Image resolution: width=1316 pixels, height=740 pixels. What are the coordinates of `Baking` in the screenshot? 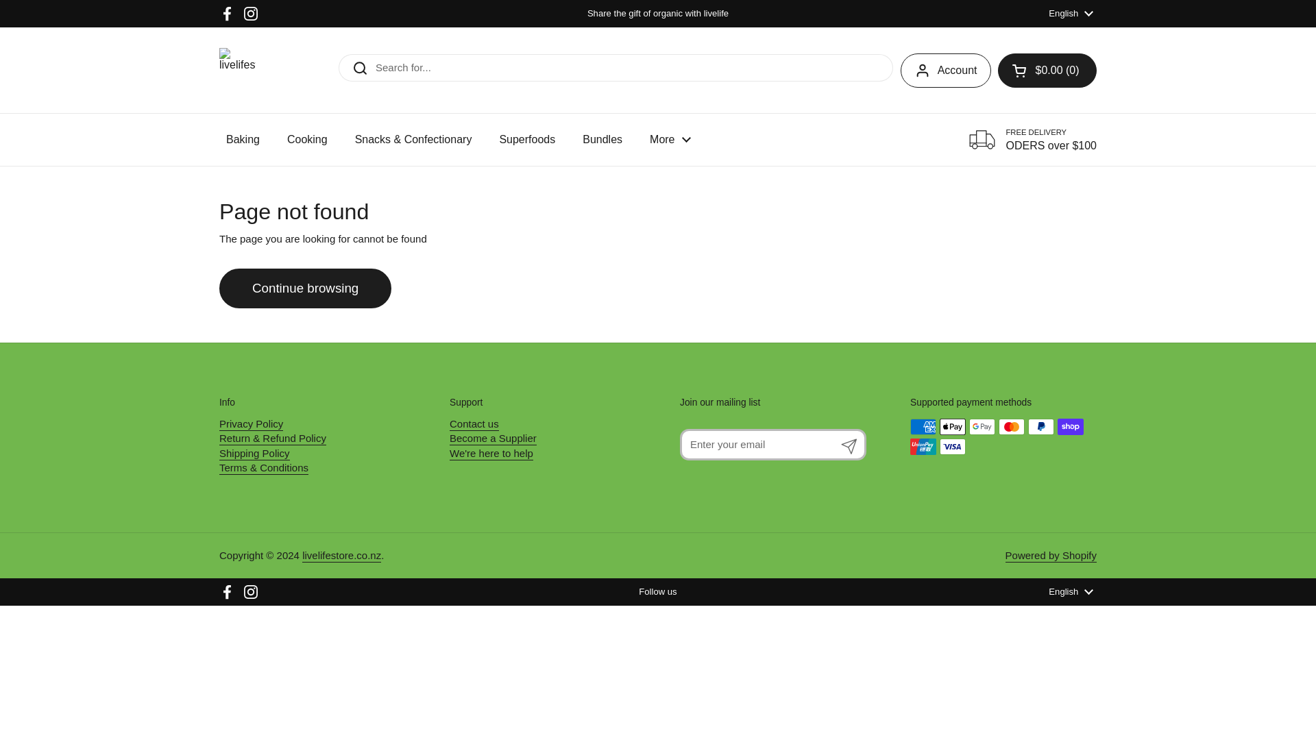 It's located at (243, 140).